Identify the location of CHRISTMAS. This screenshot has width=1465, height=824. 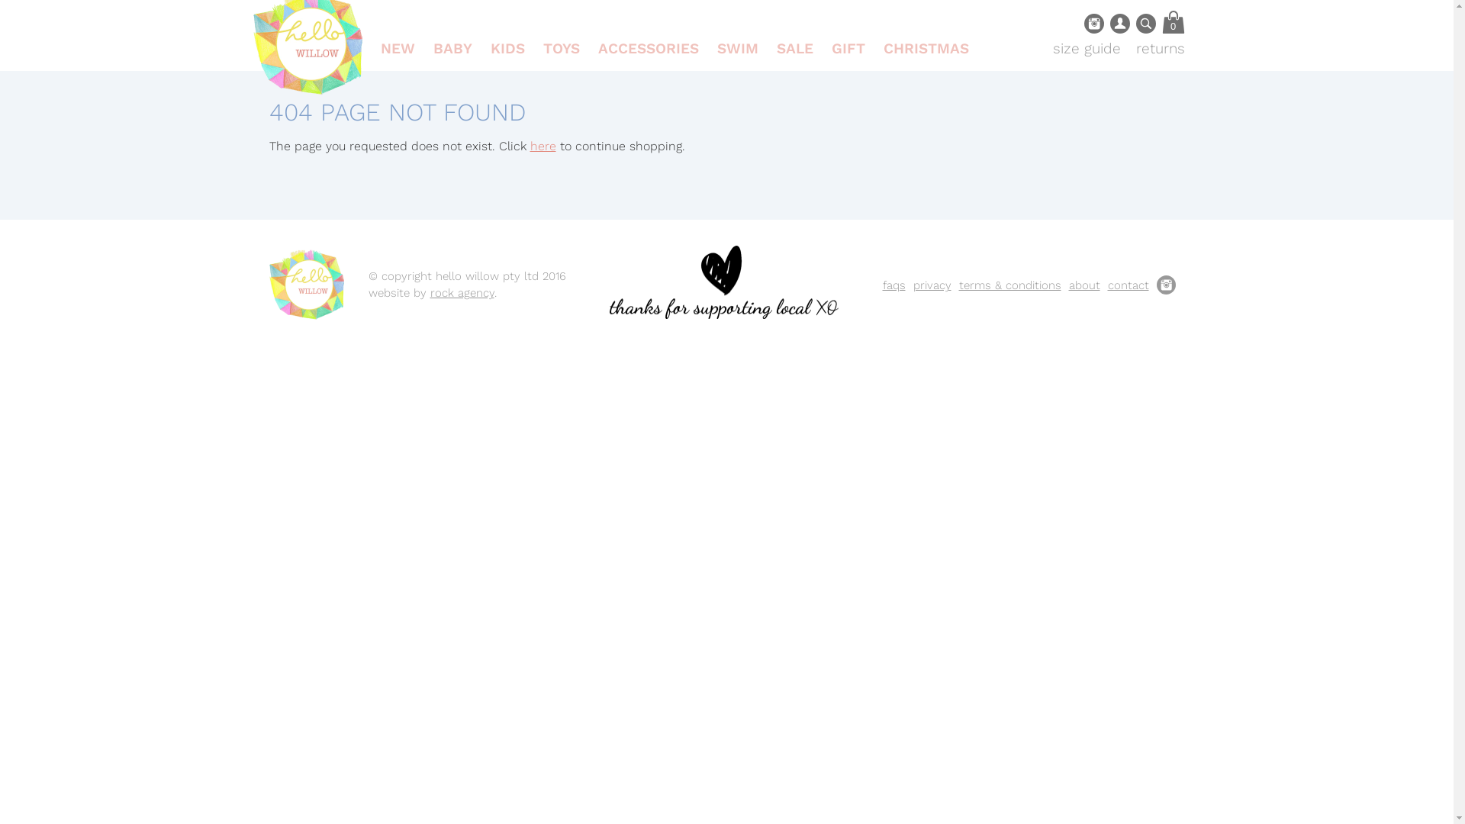
(926, 49).